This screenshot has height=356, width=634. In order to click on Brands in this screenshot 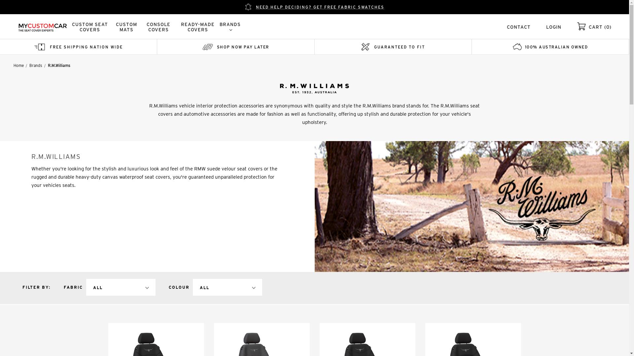, I will do `click(36, 65)`.